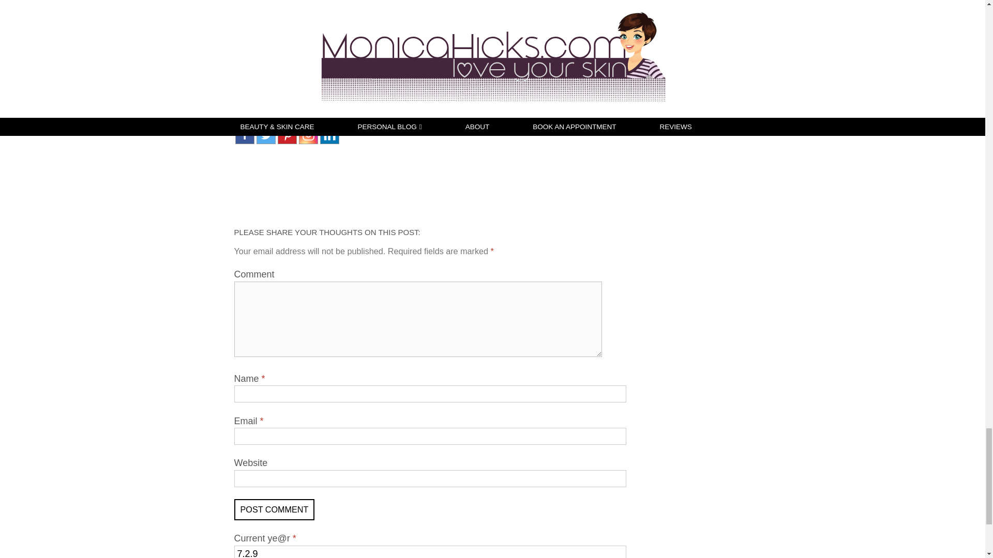 This screenshot has width=993, height=558. I want to click on How to Wear Animal Print, so click(363, 76).